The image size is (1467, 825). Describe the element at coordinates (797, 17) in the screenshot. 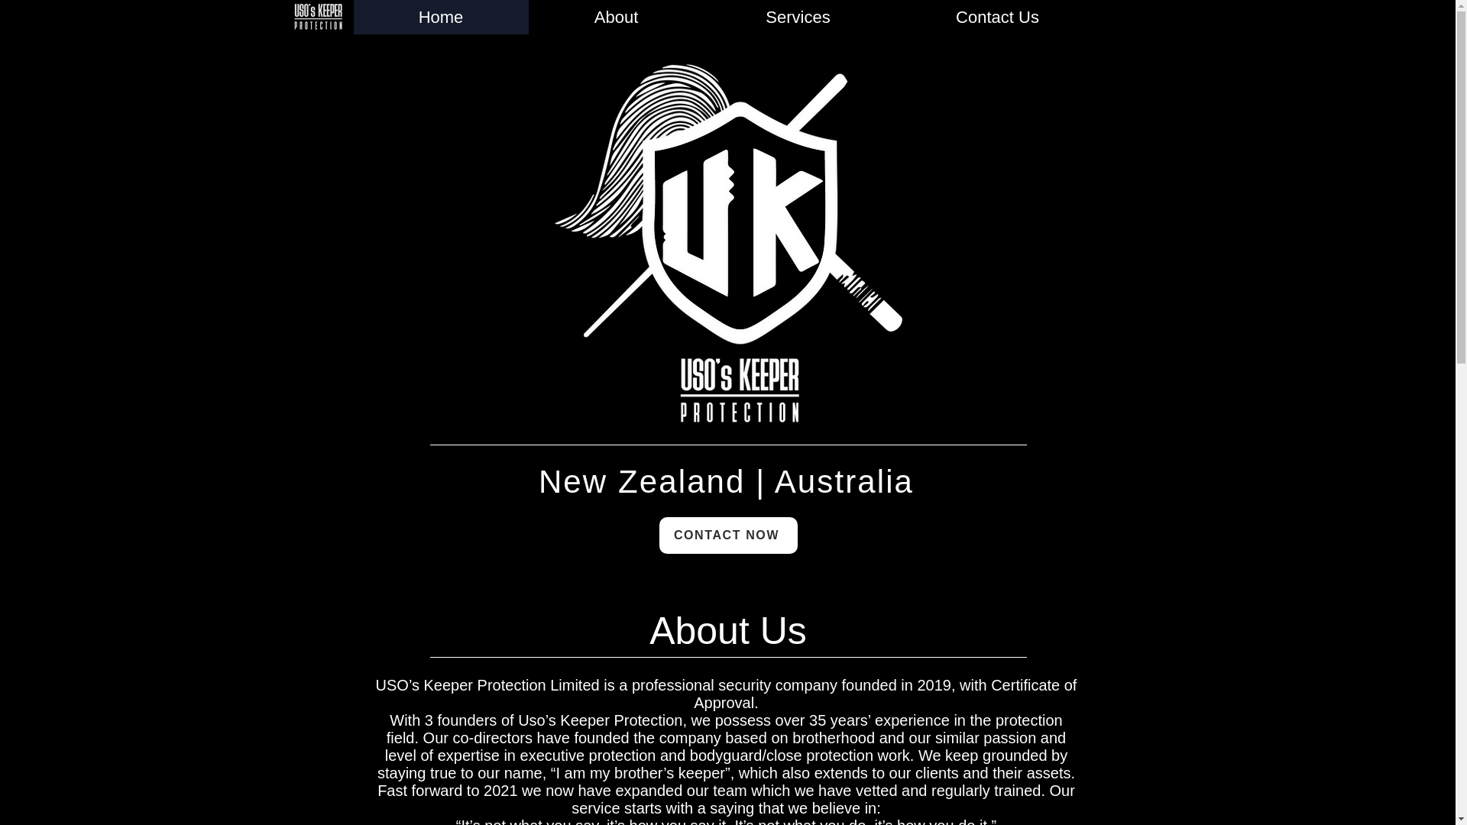

I see `Services` at that location.